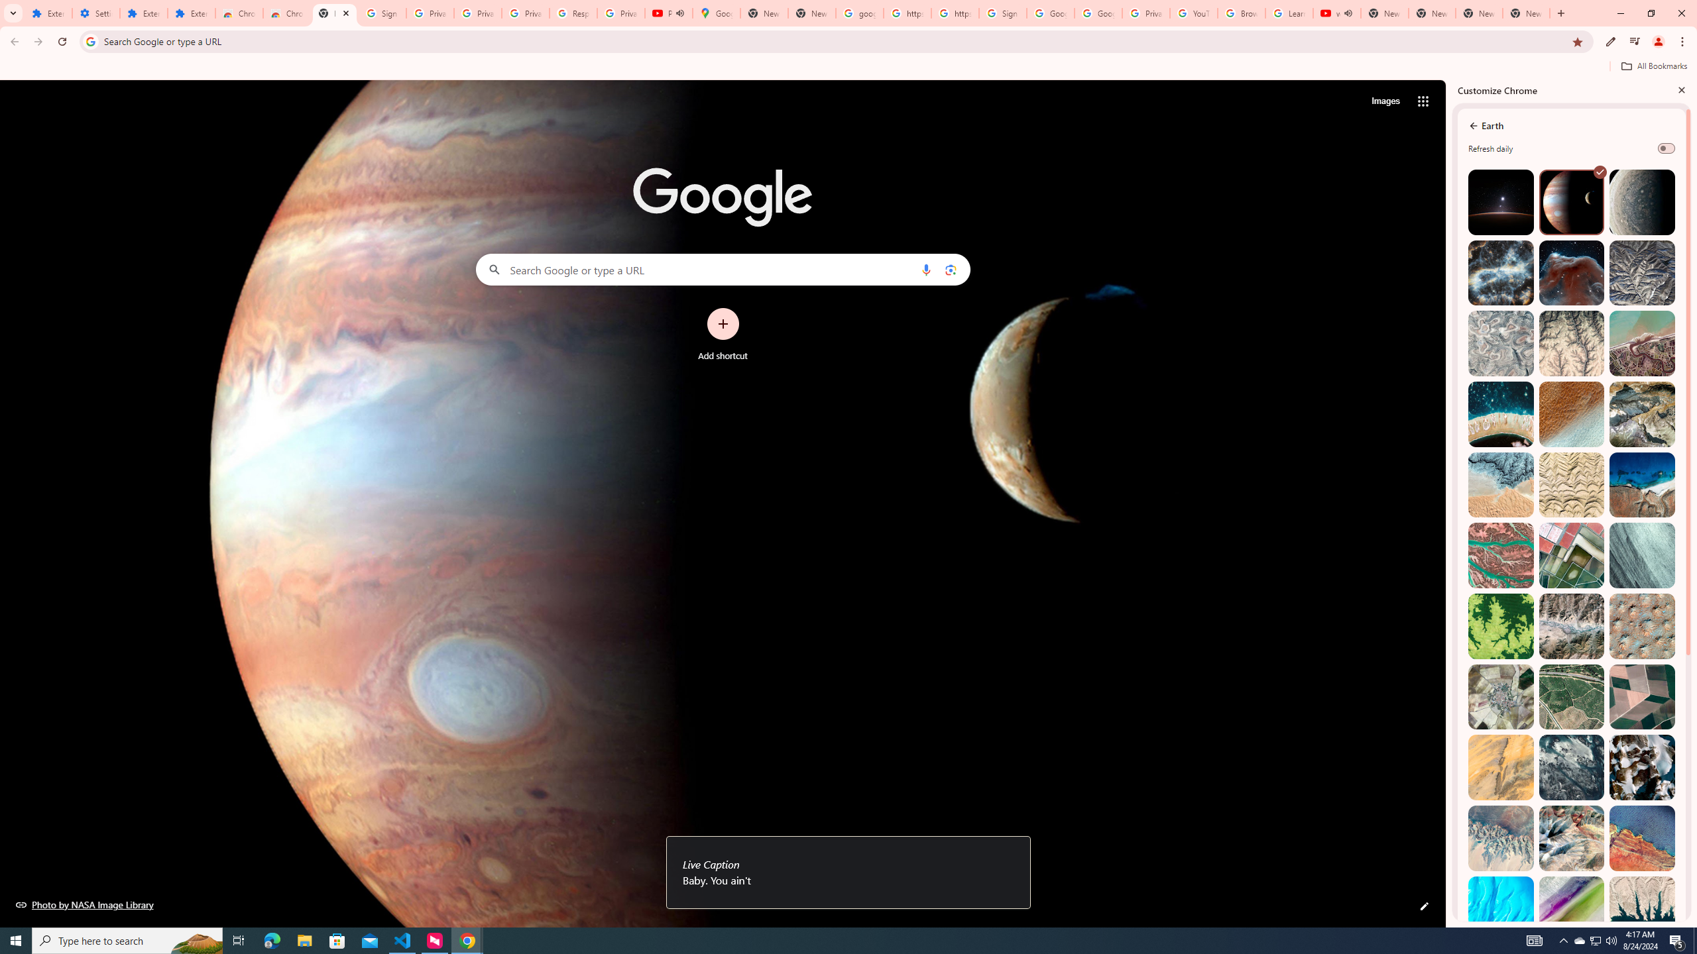 Image resolution: width=1697 pixels, height=954 pixels. Describe the element at coordinates (85, 904) in the screenshot. I see `Photo by NASA Image Library` at that location.